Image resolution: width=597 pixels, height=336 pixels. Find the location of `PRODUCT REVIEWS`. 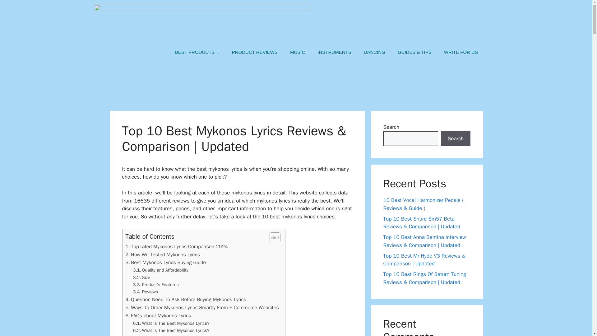

PRODUCT REVIEWS is located at coordinates (255, 52).